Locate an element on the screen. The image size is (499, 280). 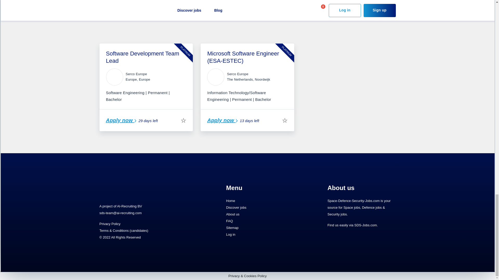
Defence jobs is located at coordinates (372, 207).